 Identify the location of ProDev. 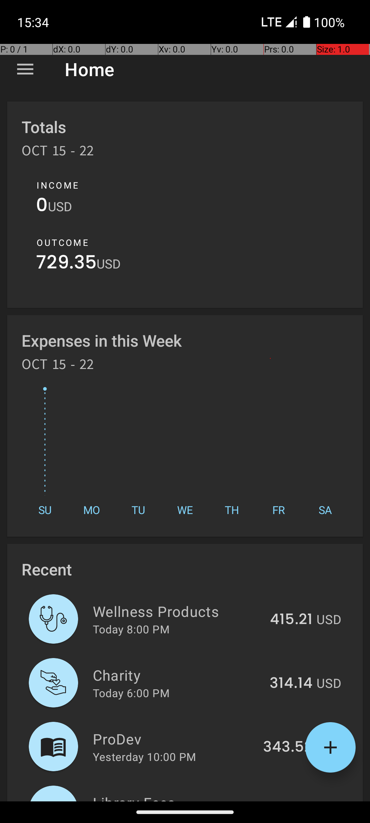
(174, 739).